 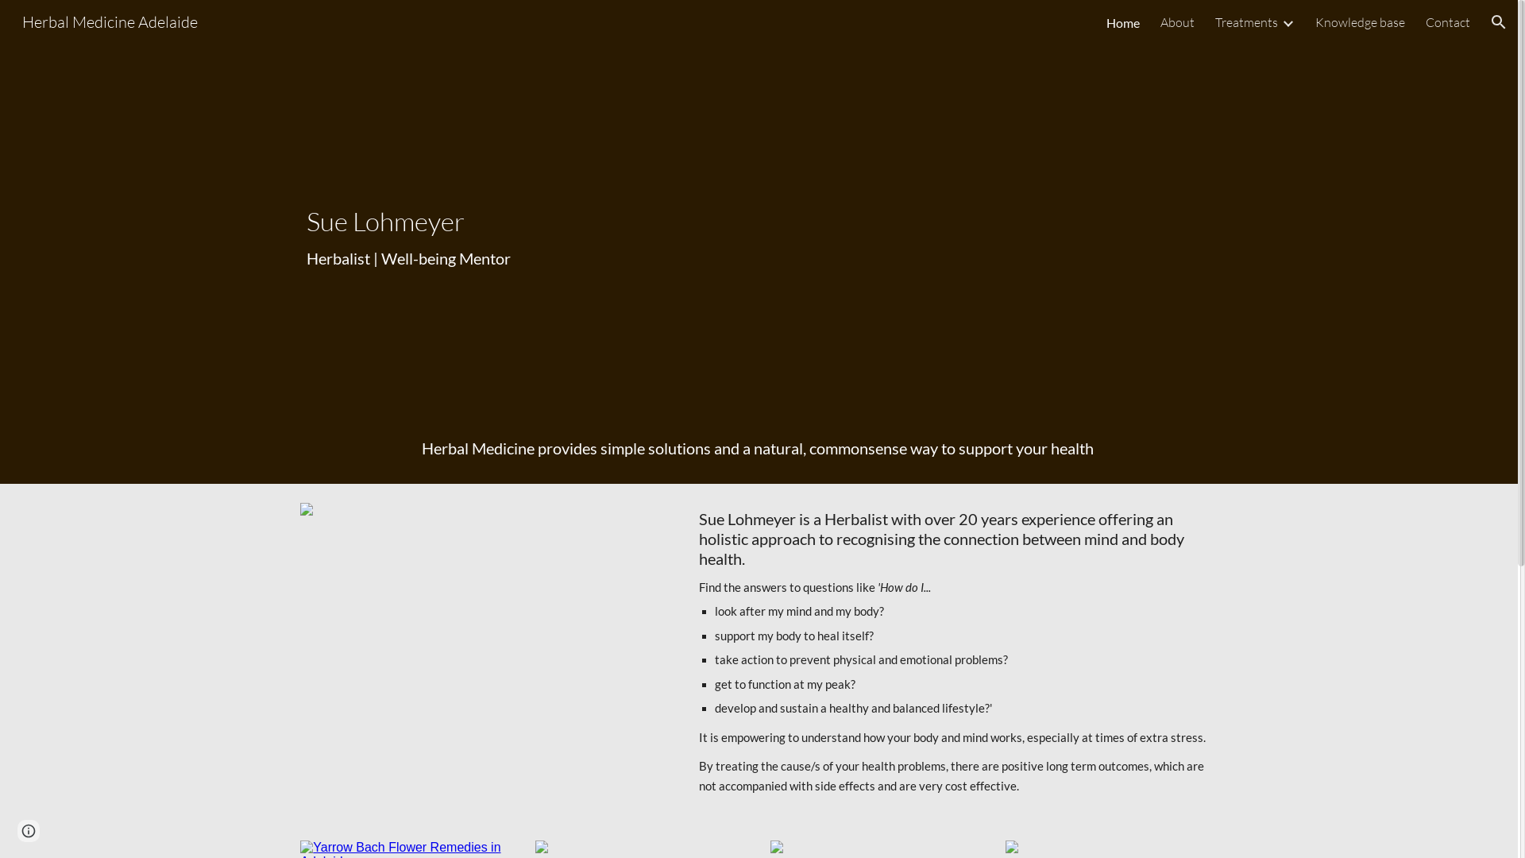 What do you see at coordinates (1360, 22) in the screenshot?
I see `Knowledge base` at bounding box center [1360, 22].